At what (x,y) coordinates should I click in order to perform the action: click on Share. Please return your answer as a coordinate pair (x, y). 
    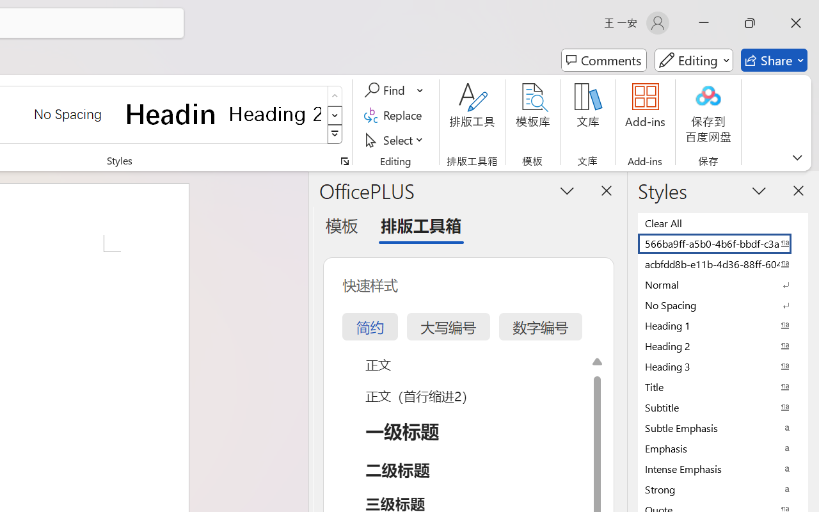
    Looking at the image, I should click on (774, 60).